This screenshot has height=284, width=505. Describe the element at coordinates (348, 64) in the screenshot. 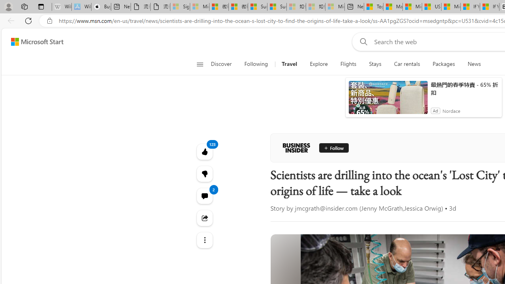

I see `Flights` at that location.